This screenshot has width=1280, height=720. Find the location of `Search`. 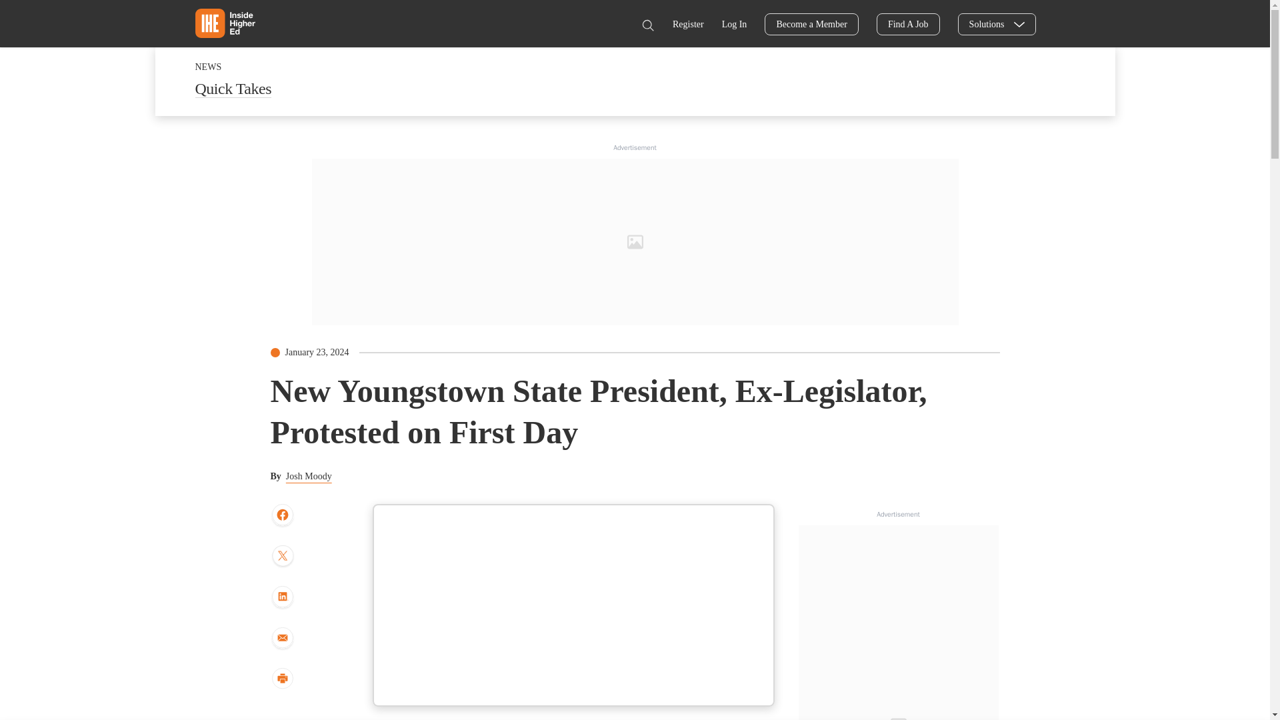

Search is located at coordinates (647, 25).